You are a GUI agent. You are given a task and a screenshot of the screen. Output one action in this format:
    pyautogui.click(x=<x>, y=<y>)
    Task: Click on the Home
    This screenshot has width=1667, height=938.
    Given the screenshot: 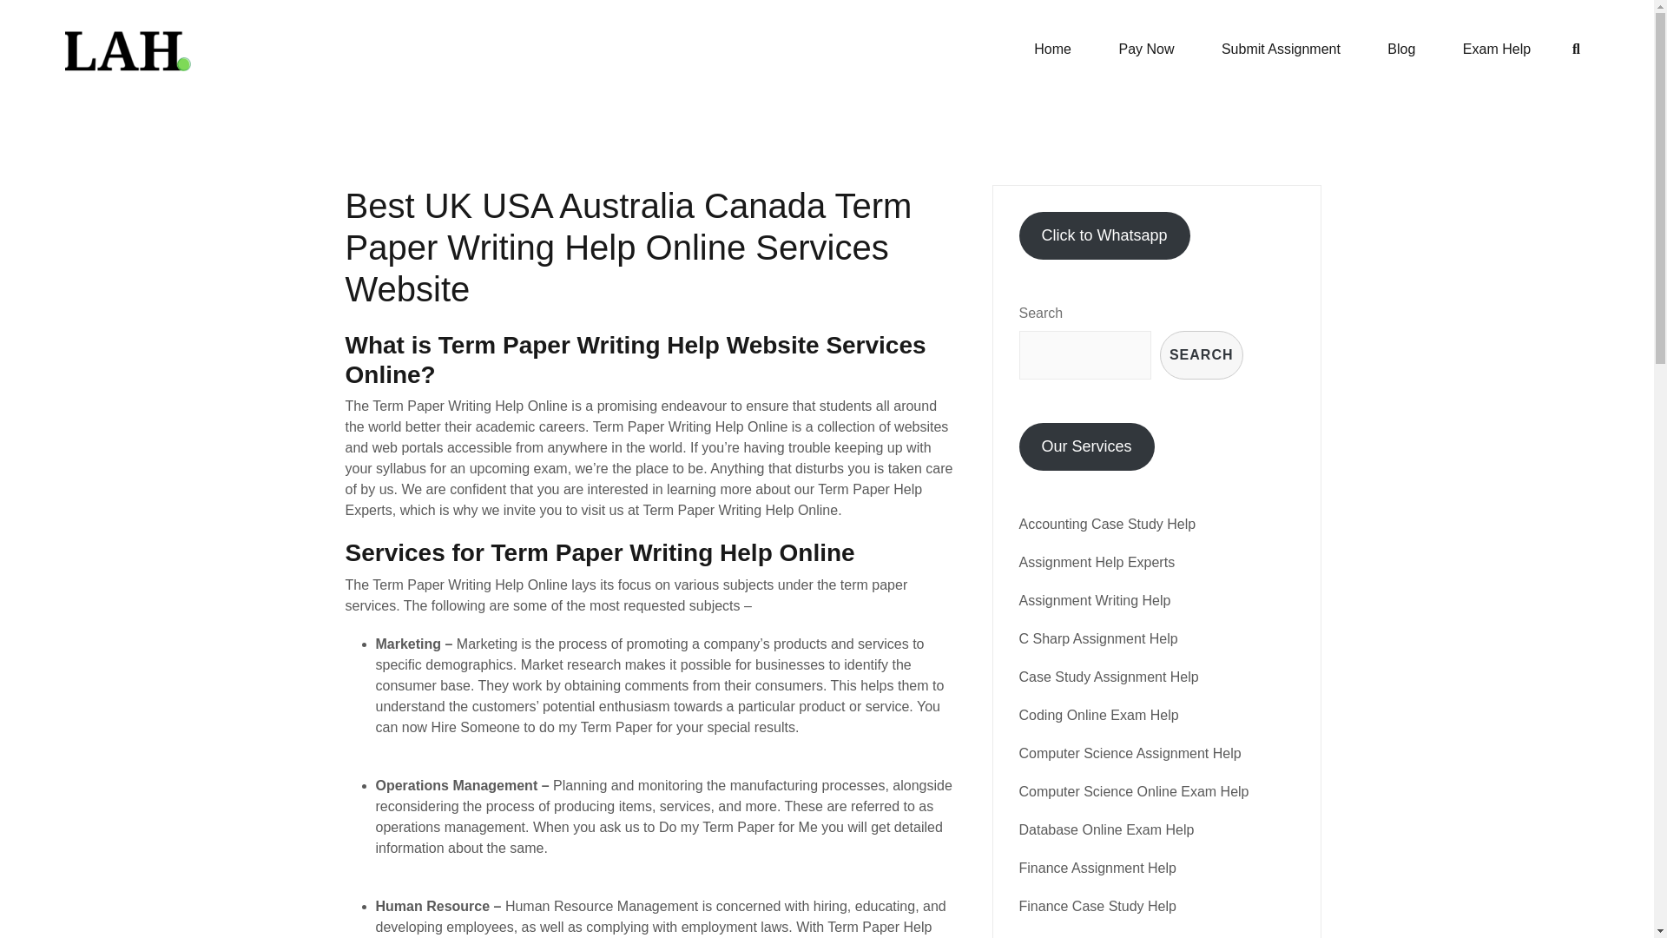 What is the action you would take?
    pyautogui.click(x=1052, y=49)
    